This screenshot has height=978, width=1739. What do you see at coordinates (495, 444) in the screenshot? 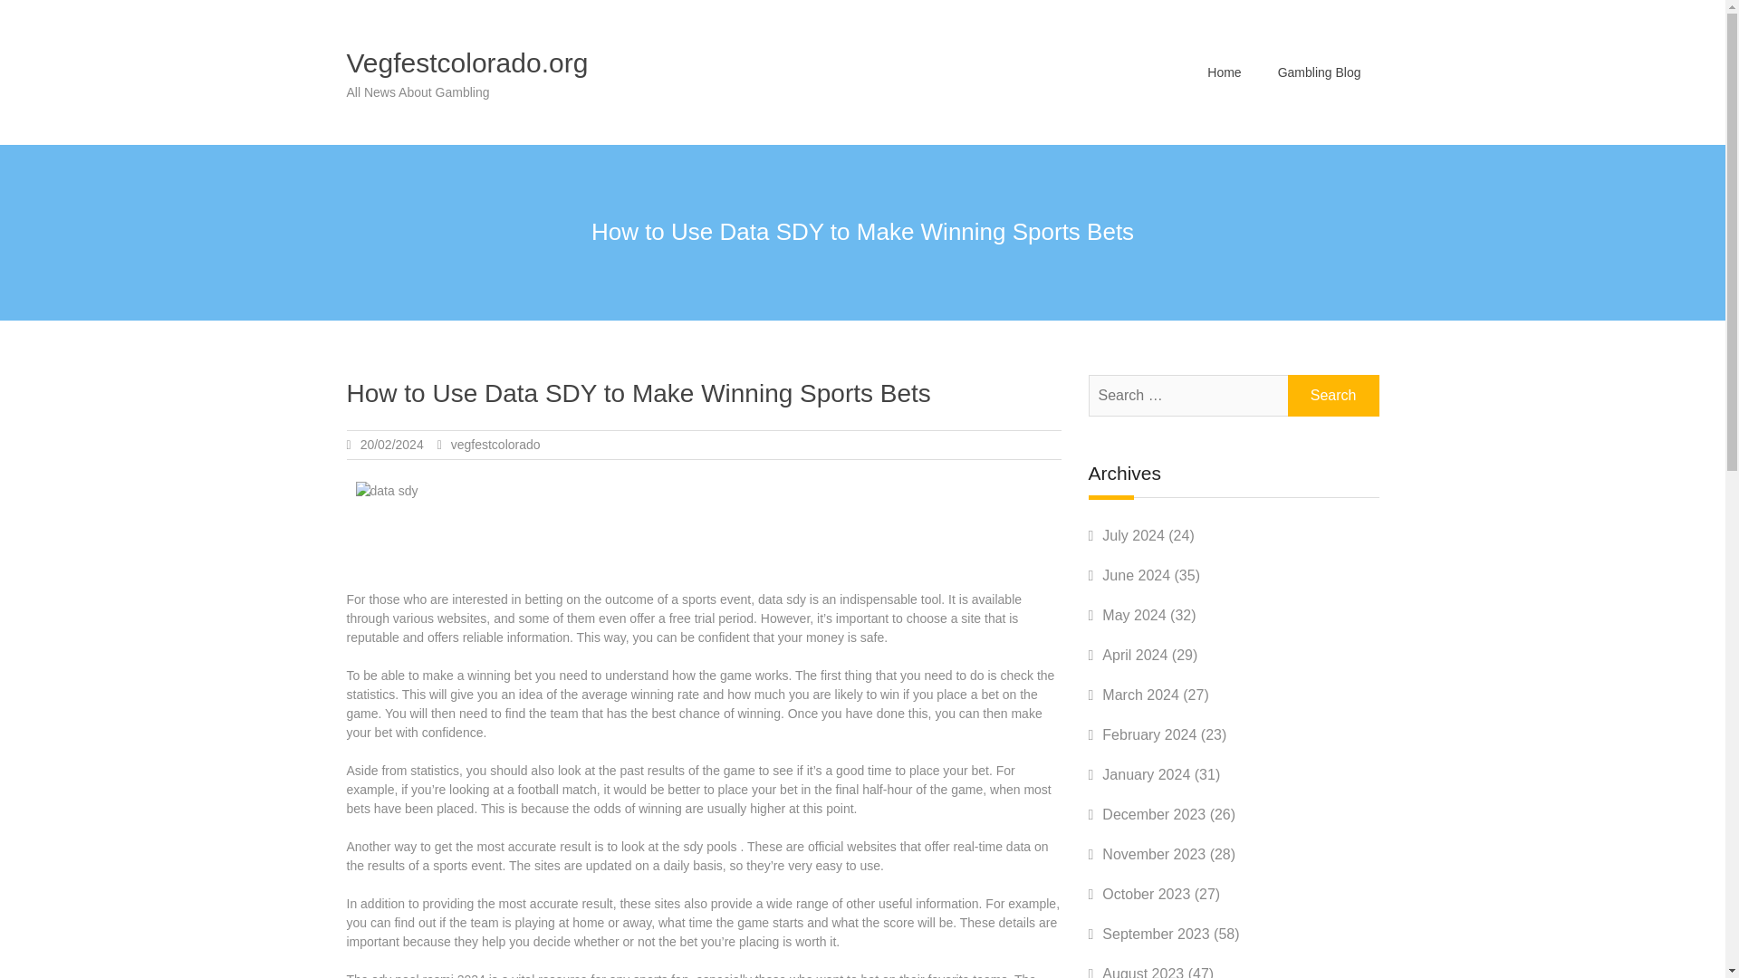
I see `vegfestcolorado` at bounding box center [495, 444].